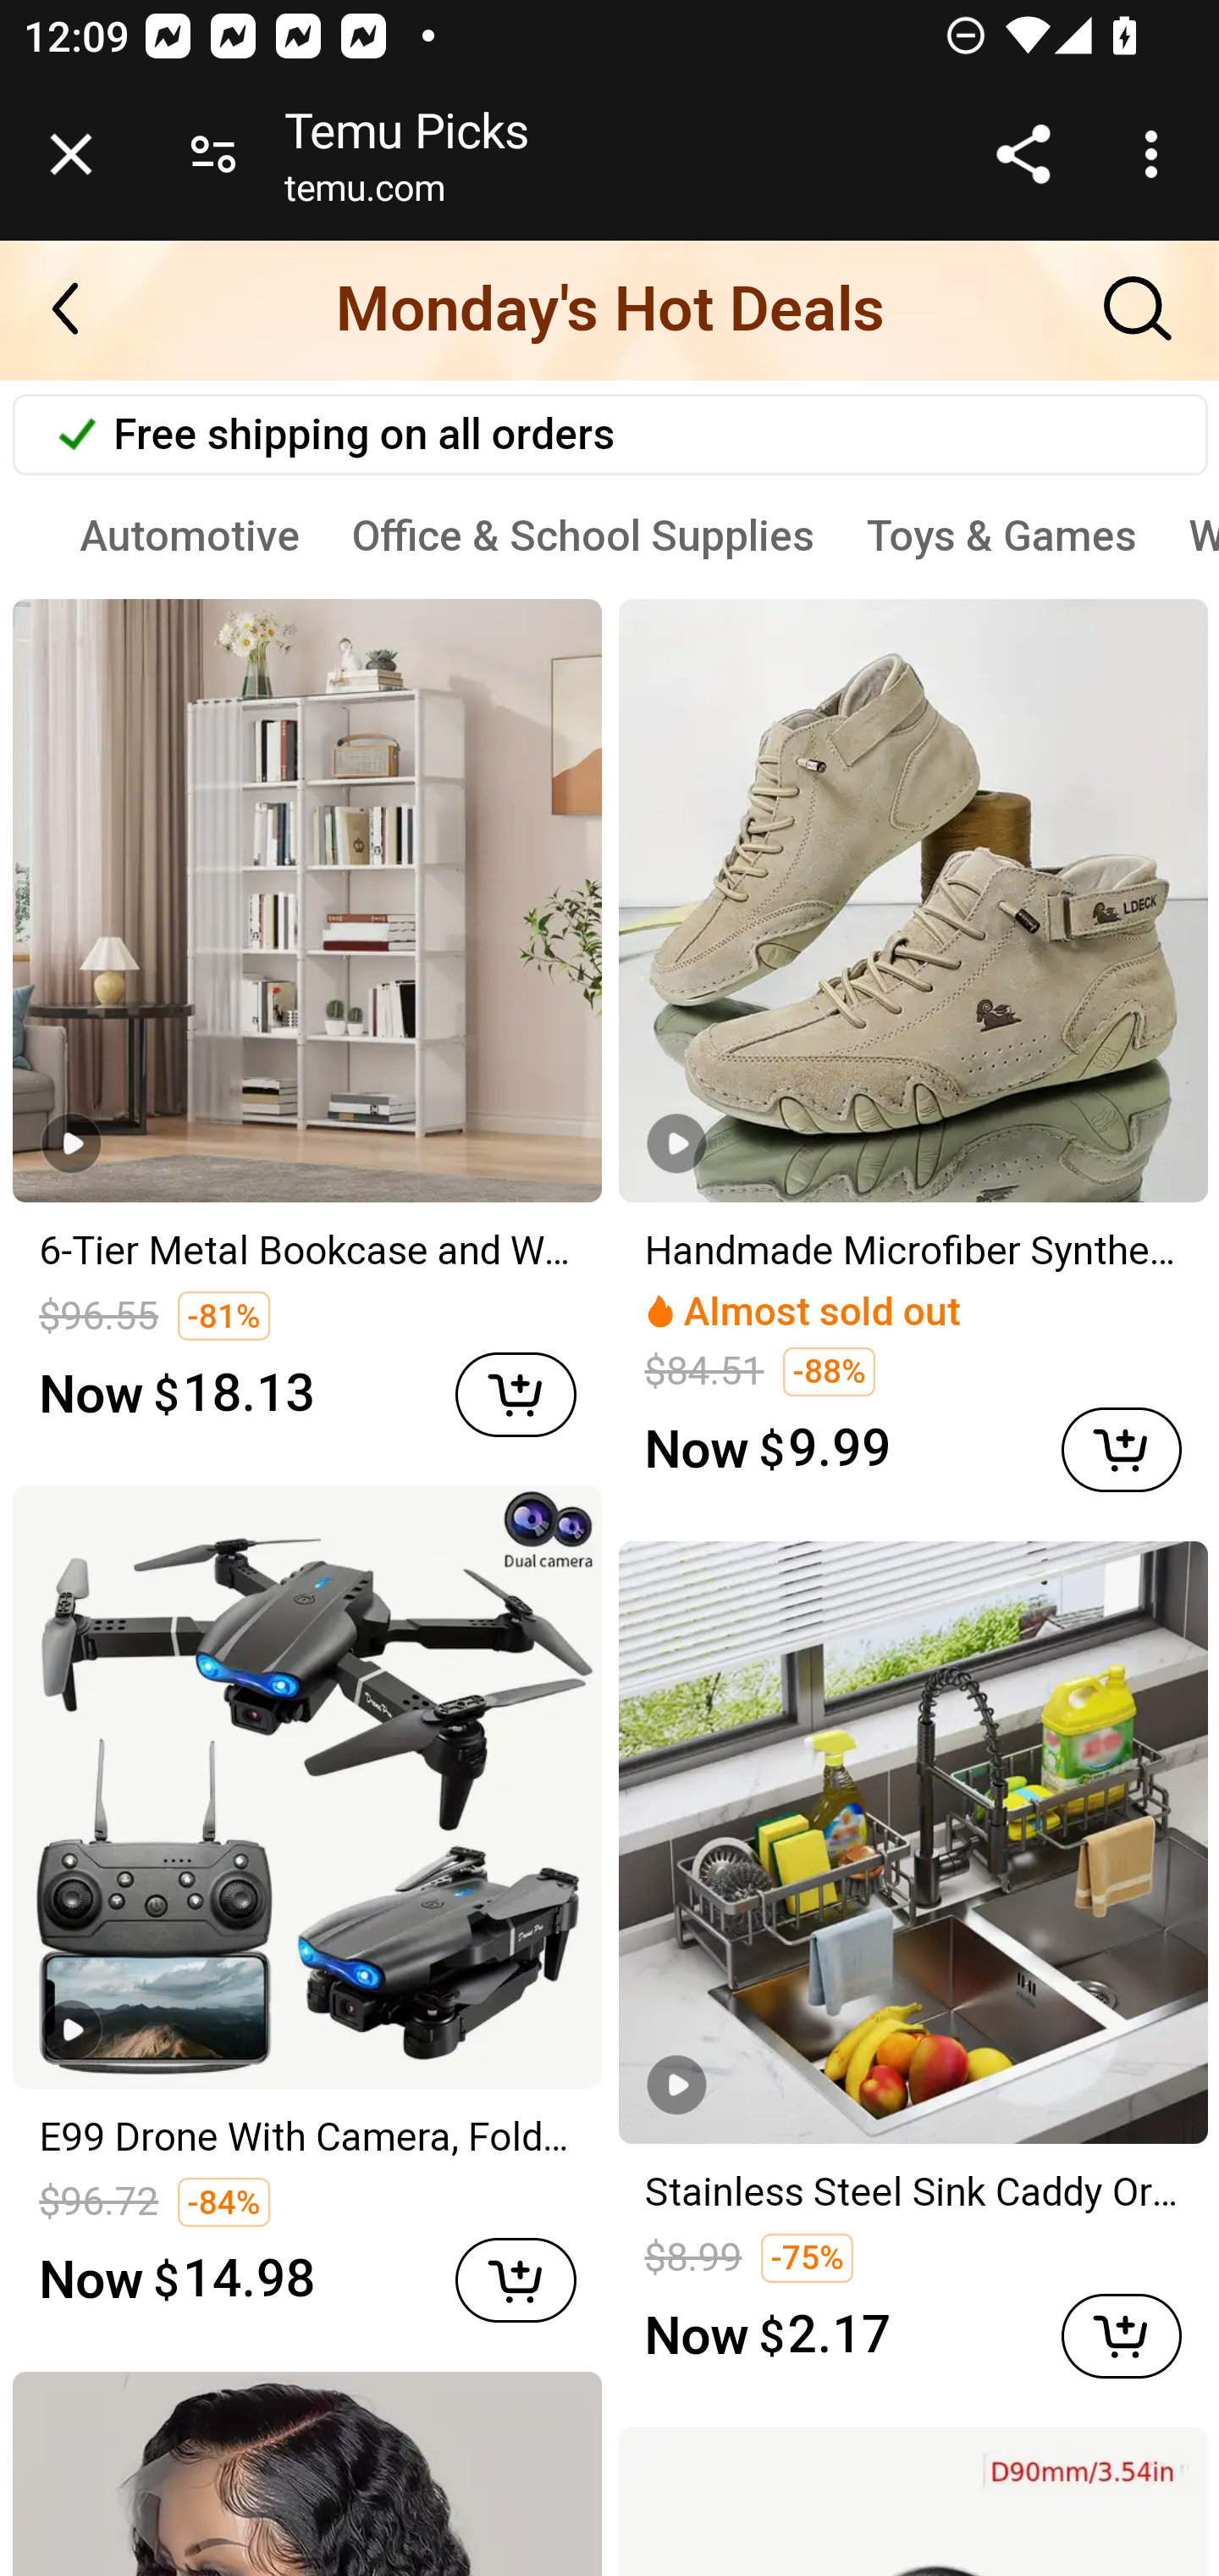 This screenshot has height=2576, width=1219. Describe the element at coordinates (1156, 154) in the screenshot. I see `Customize and control Google Chrome` at that location.